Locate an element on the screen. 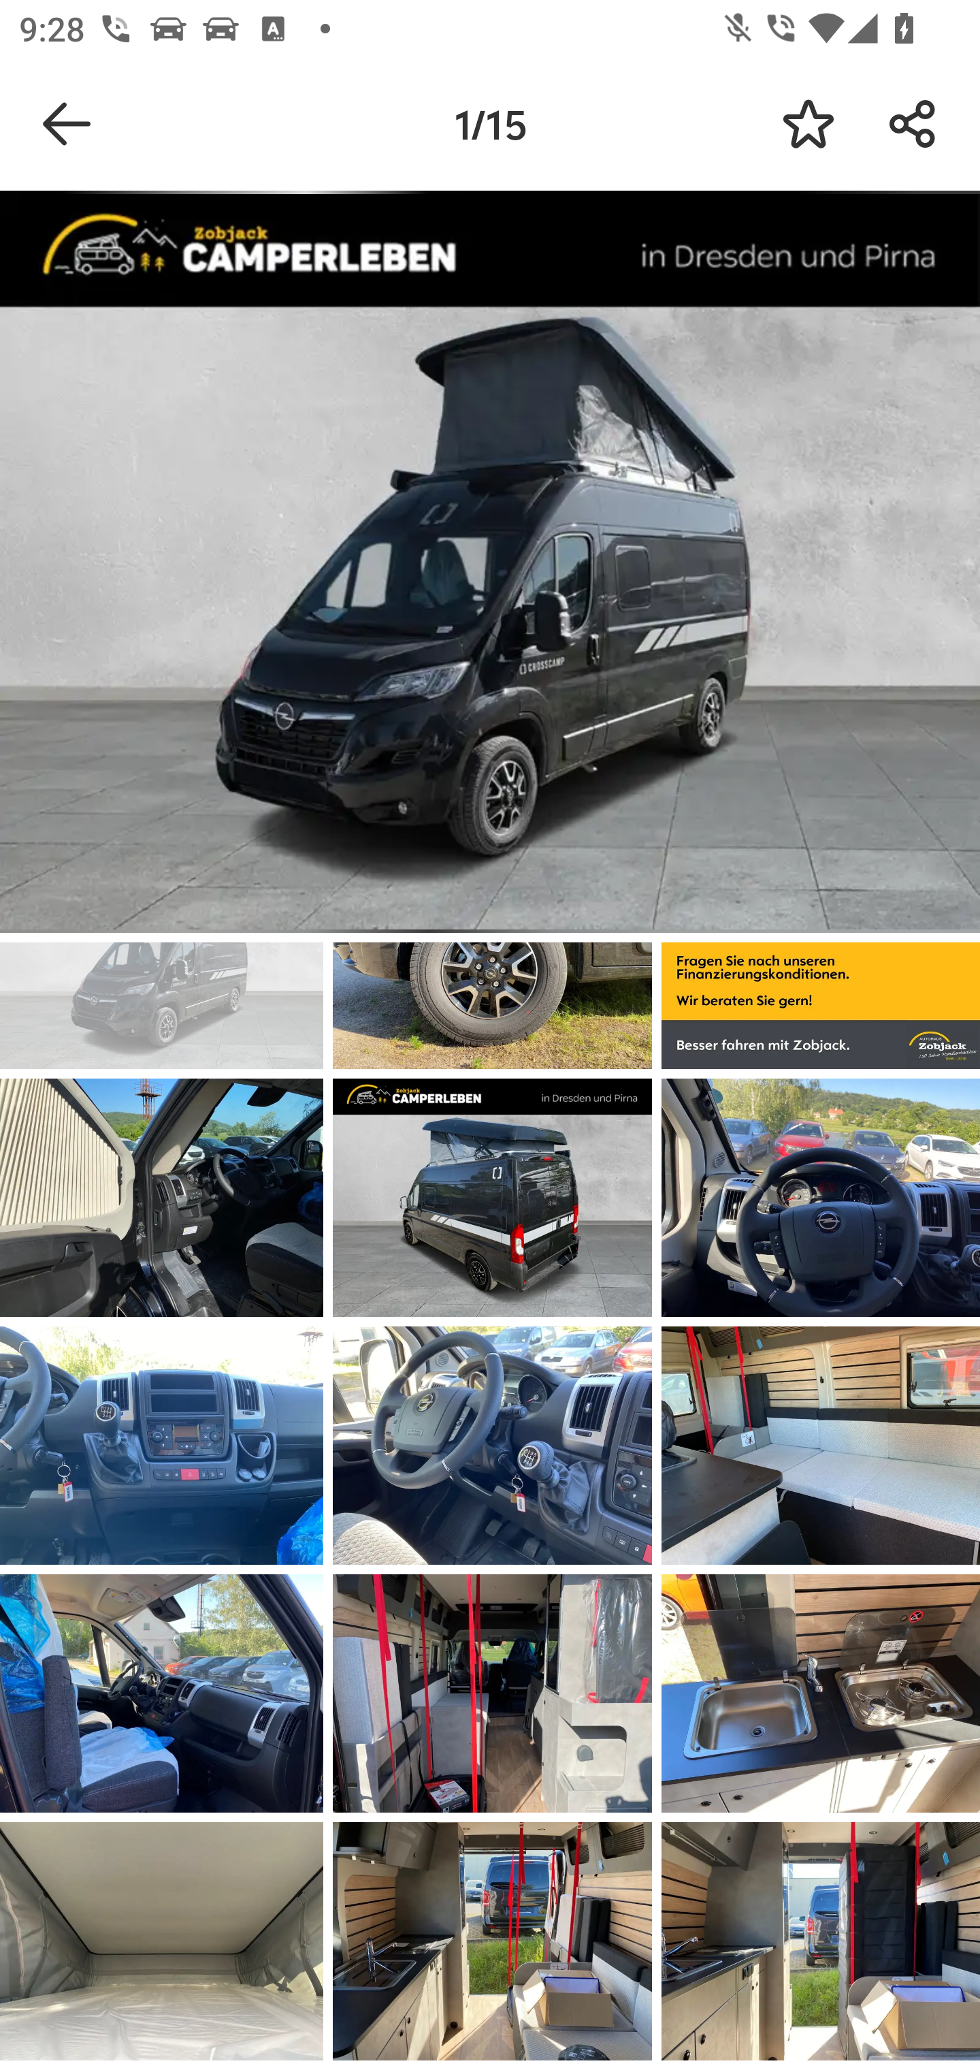 This screenshot has height=2070, width=980. image is located at coordinates (492, 1941).